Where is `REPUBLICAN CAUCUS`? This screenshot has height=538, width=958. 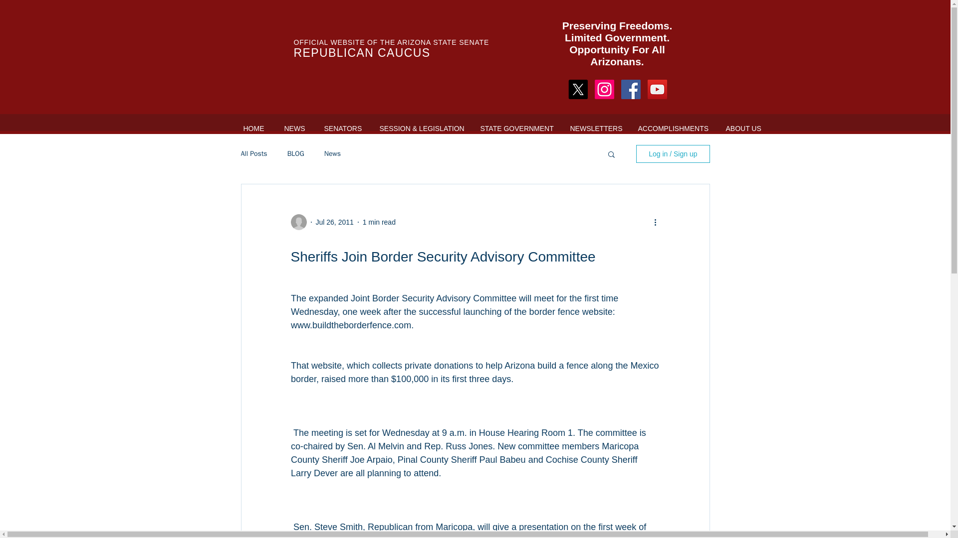
REPUBLICAN CAUCUS is located at coordinates (361, 52).